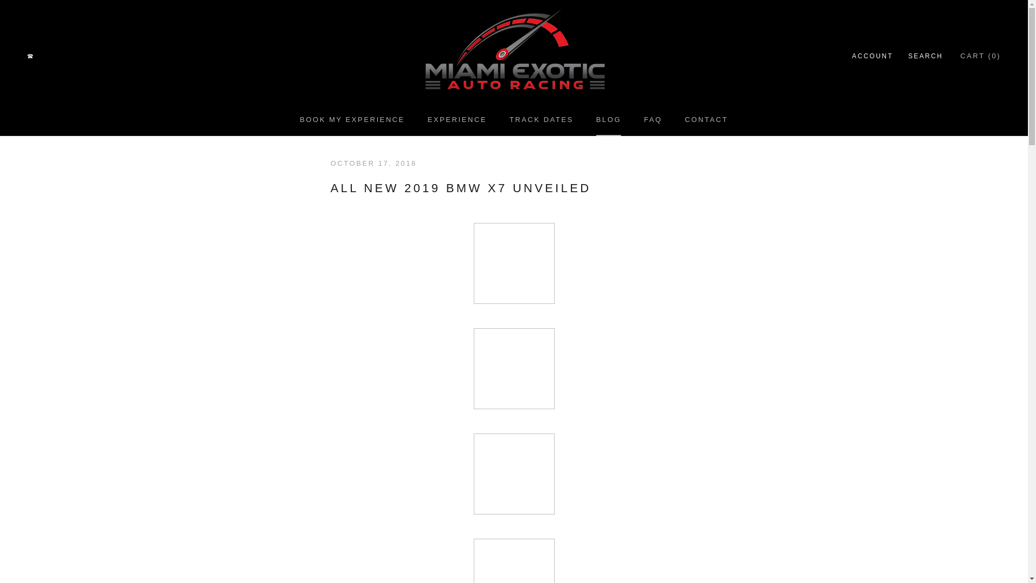 The height and width of the screenshot is (583, 1036). What do you see at coordinates (542, 119) in the screenshot?
I see `Miami Exotic Auto Racing` at bounding box center [542, 119].